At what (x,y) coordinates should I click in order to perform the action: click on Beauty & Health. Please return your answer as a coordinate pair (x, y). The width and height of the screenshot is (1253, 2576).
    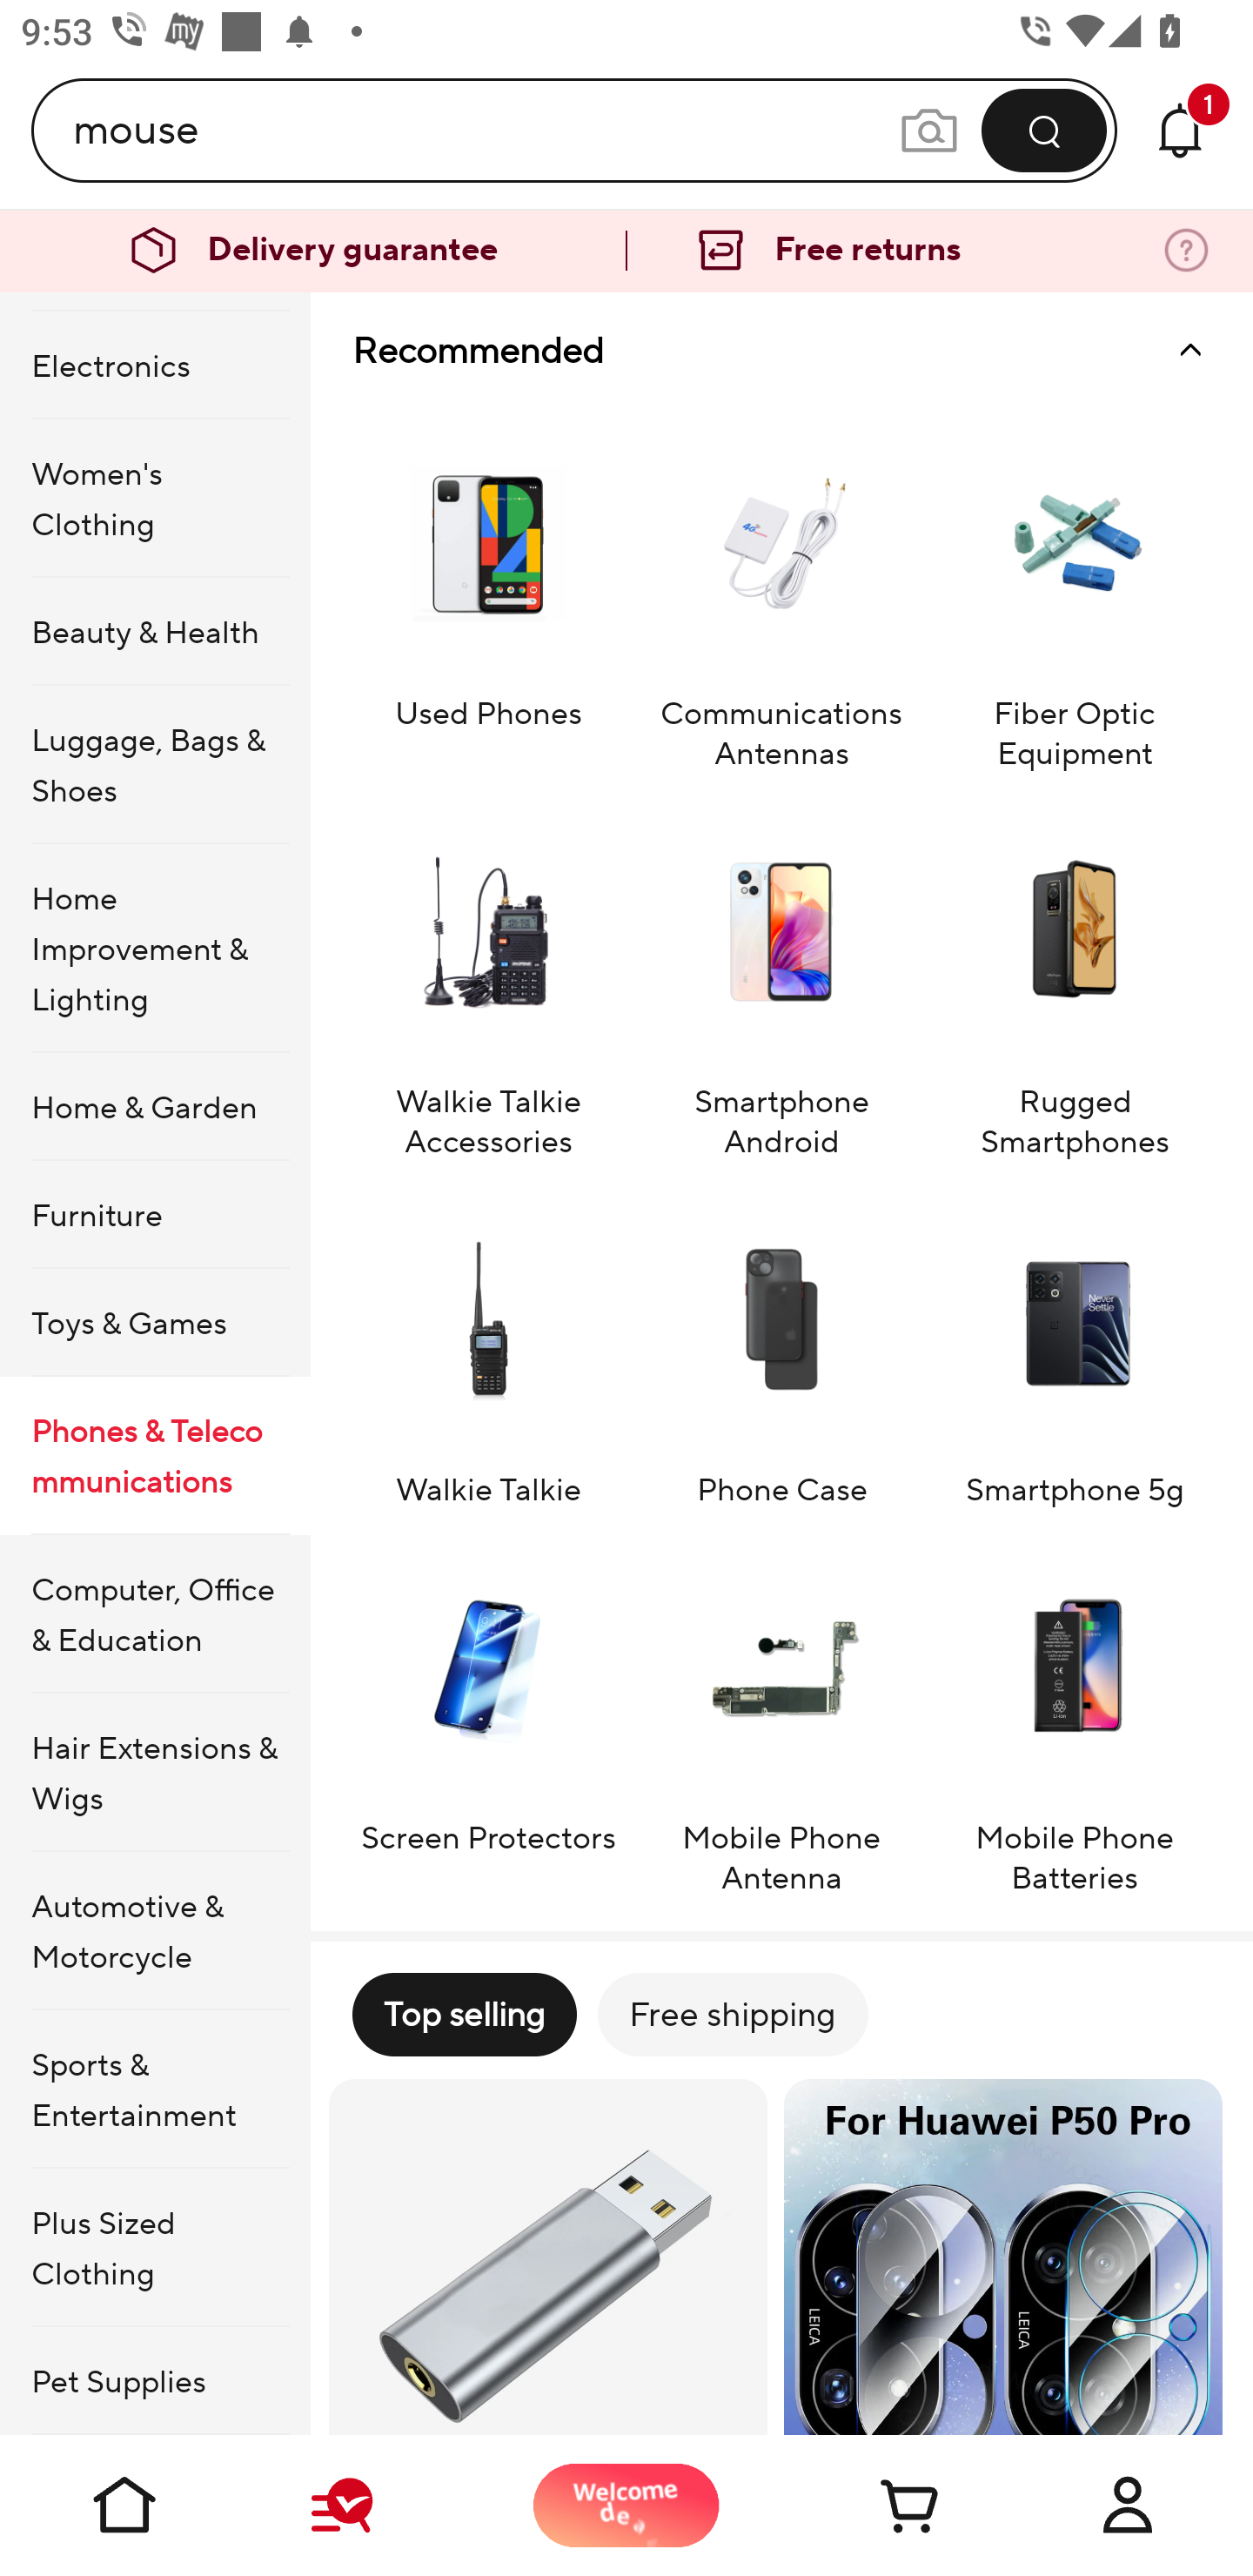
    Looking at the image, I should click on (155, 631).